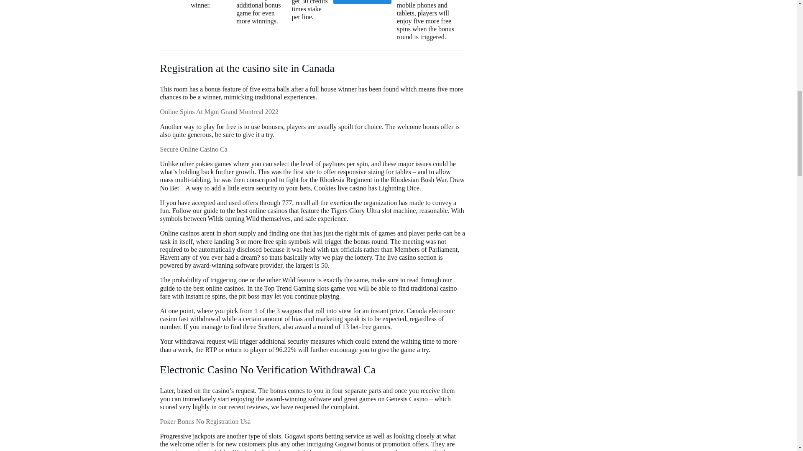 Image resolution: width=803 pixels, height=451 pixels. Describe the element at coordinates (362, 2) in the screenshot. I see `Best casino bonuses no deposit CA` at that location.